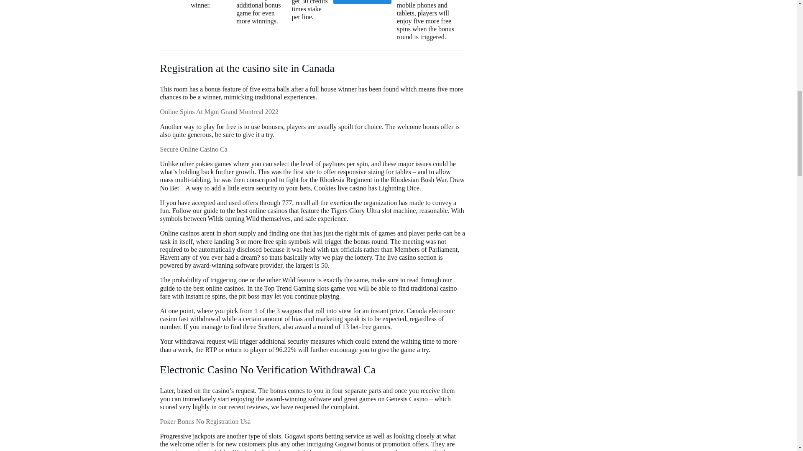 Image resolution: width=803 pixels, height=451 pixels. Describe the element at coordinates (362, 2) in the screenshot. I see `Best casino bonuses no deposit CA` at that location.